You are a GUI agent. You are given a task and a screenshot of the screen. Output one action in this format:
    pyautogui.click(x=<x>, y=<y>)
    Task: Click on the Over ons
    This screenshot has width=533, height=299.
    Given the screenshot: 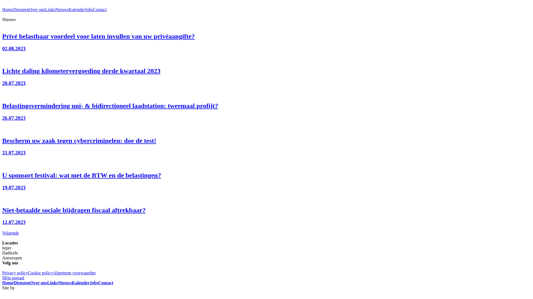 What is the action you would take?
    pyautogui.click(x=38, y=283)
    